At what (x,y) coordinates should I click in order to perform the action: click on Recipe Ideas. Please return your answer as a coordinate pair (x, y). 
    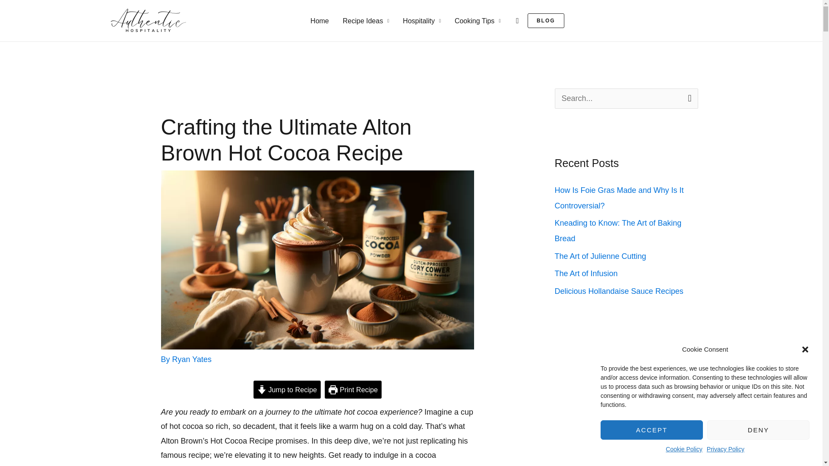
    Looking at the image, I should click on (366, 20).